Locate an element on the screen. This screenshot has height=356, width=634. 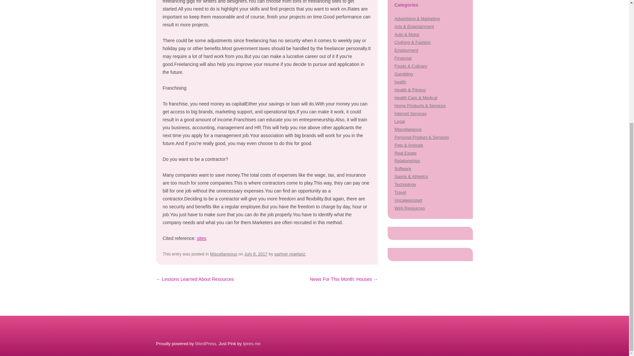
Relationships is located at coordinates (407, 160).